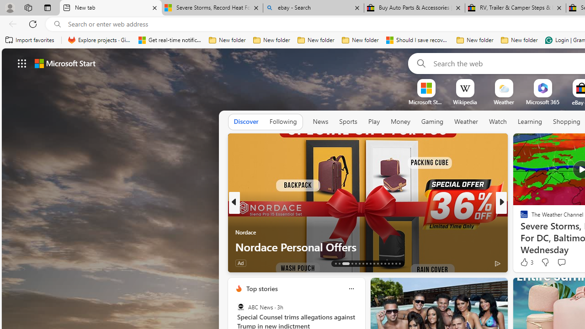  What do you see at coordinates (388, 263) in the screenshot?
I see `AutomationID: tab-26` at bounding box center [388, 263].